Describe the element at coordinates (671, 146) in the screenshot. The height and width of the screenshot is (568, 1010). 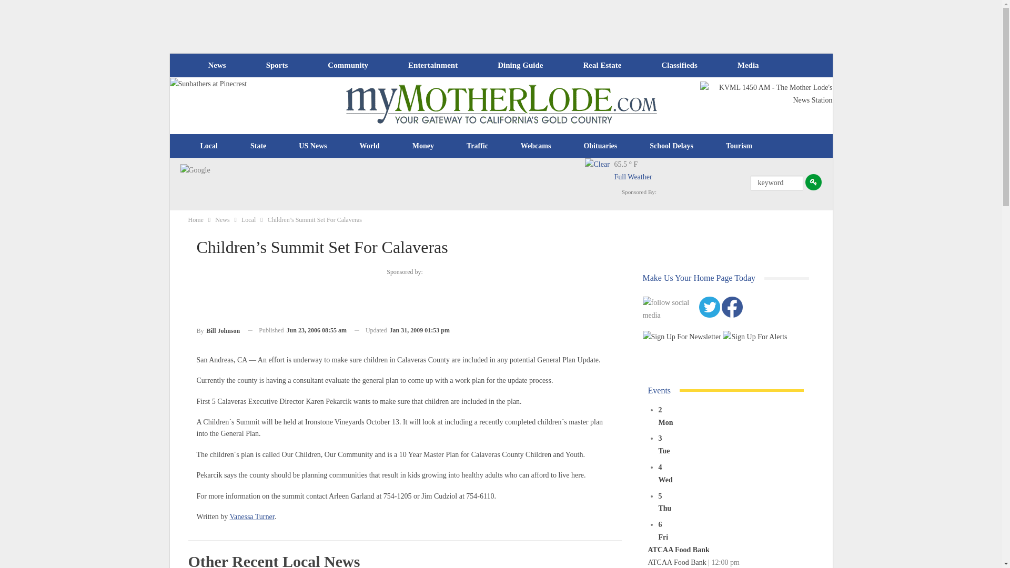
I see `School Delays` at that location.